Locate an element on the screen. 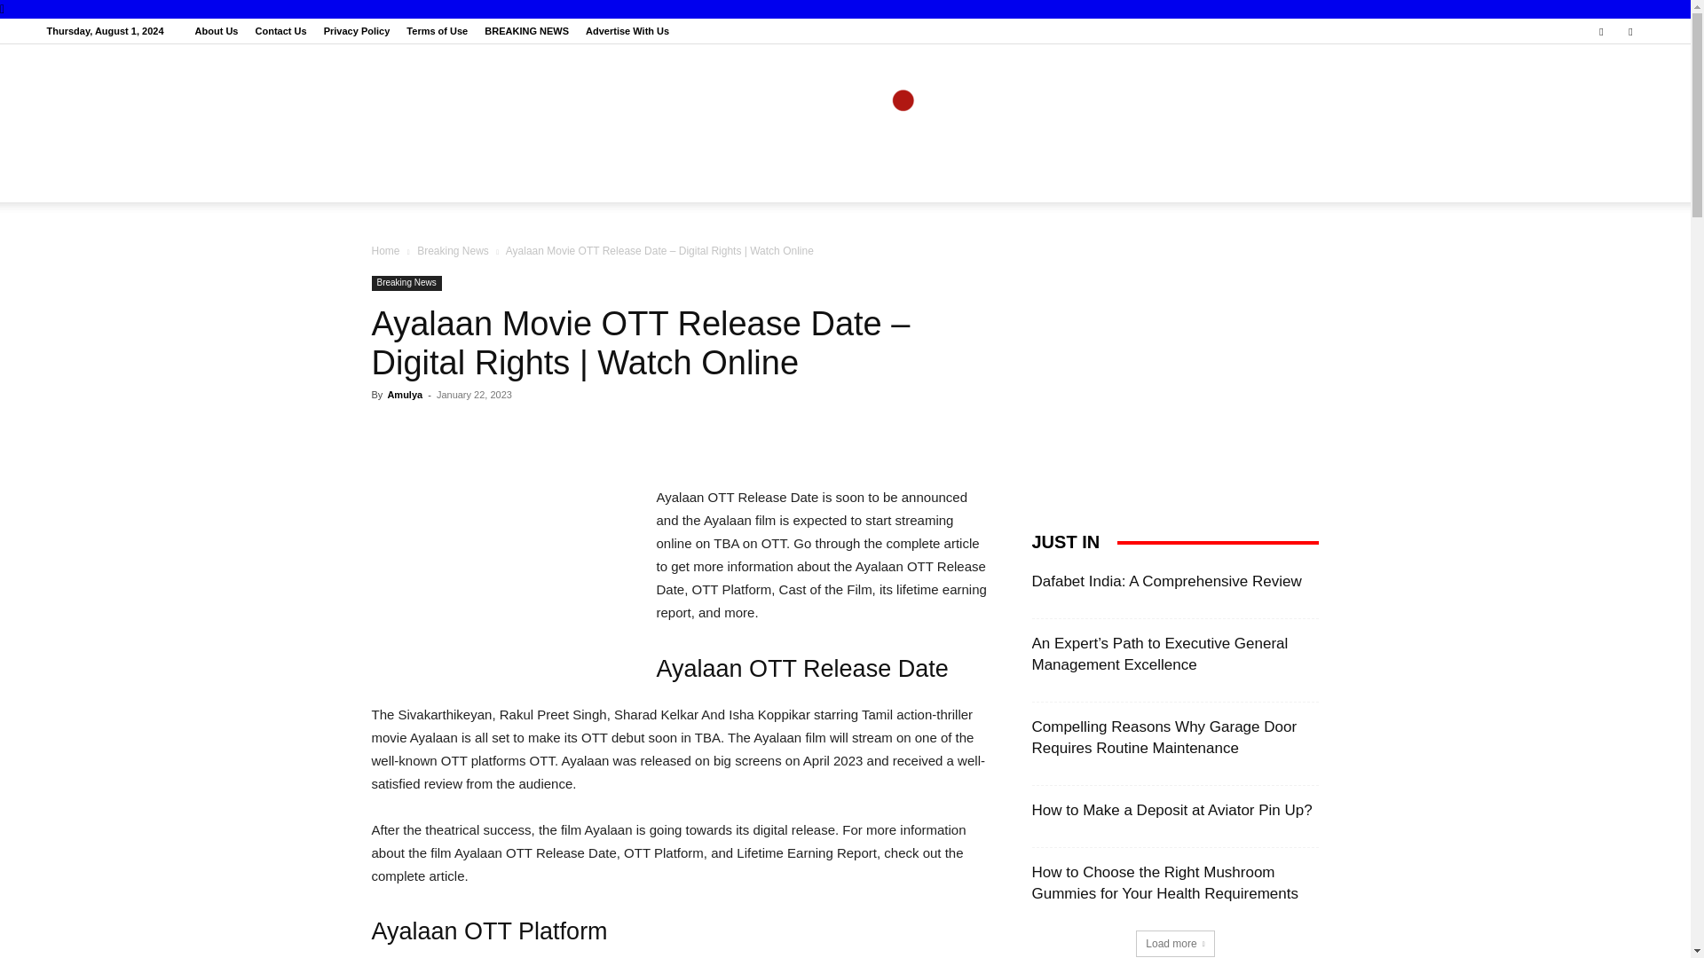 This screenshot has width=1704, height=958. Facebook is located at coordinates (1601, 30).